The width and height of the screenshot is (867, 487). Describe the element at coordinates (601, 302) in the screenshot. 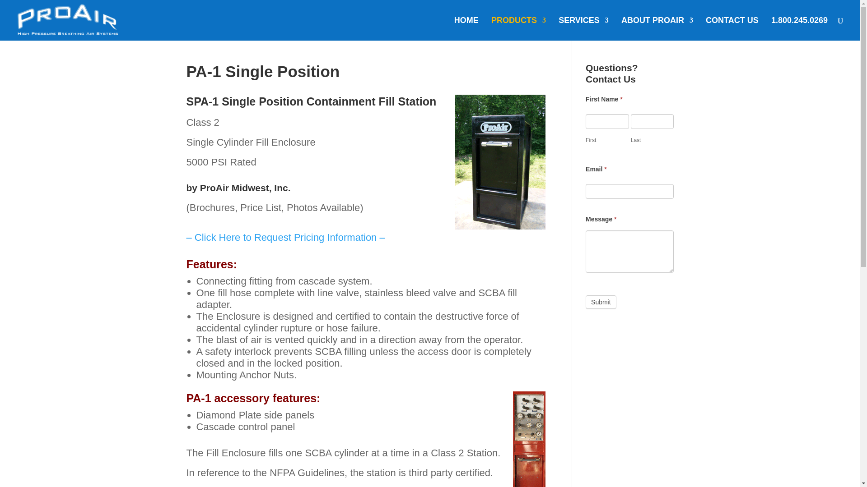

I see `Submit` at that location.